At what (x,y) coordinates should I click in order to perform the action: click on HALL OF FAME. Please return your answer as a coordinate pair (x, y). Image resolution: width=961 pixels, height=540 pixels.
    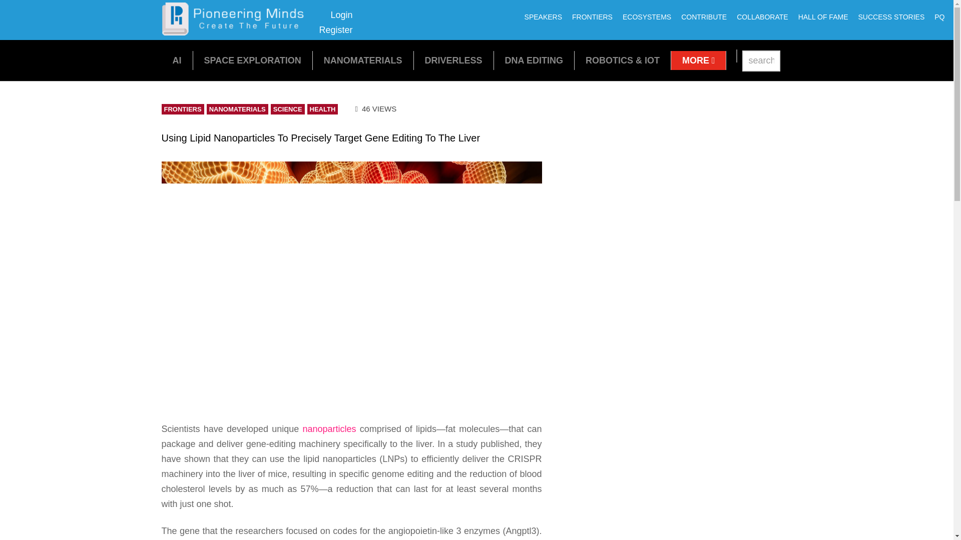
    Looking at the image, I should click on (823, 17).